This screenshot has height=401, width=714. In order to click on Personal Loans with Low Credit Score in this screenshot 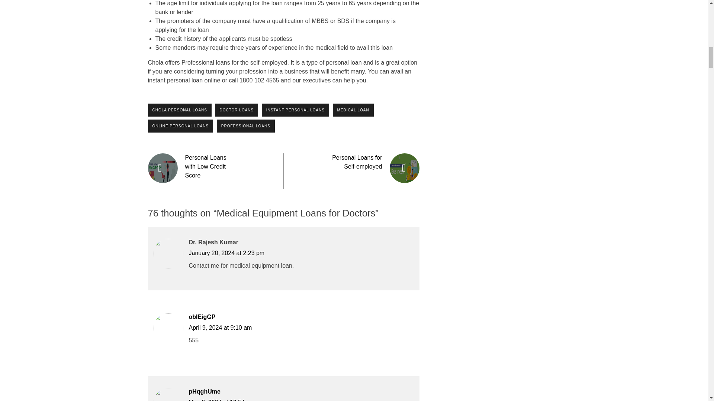, I will do `click(205, 166)`.